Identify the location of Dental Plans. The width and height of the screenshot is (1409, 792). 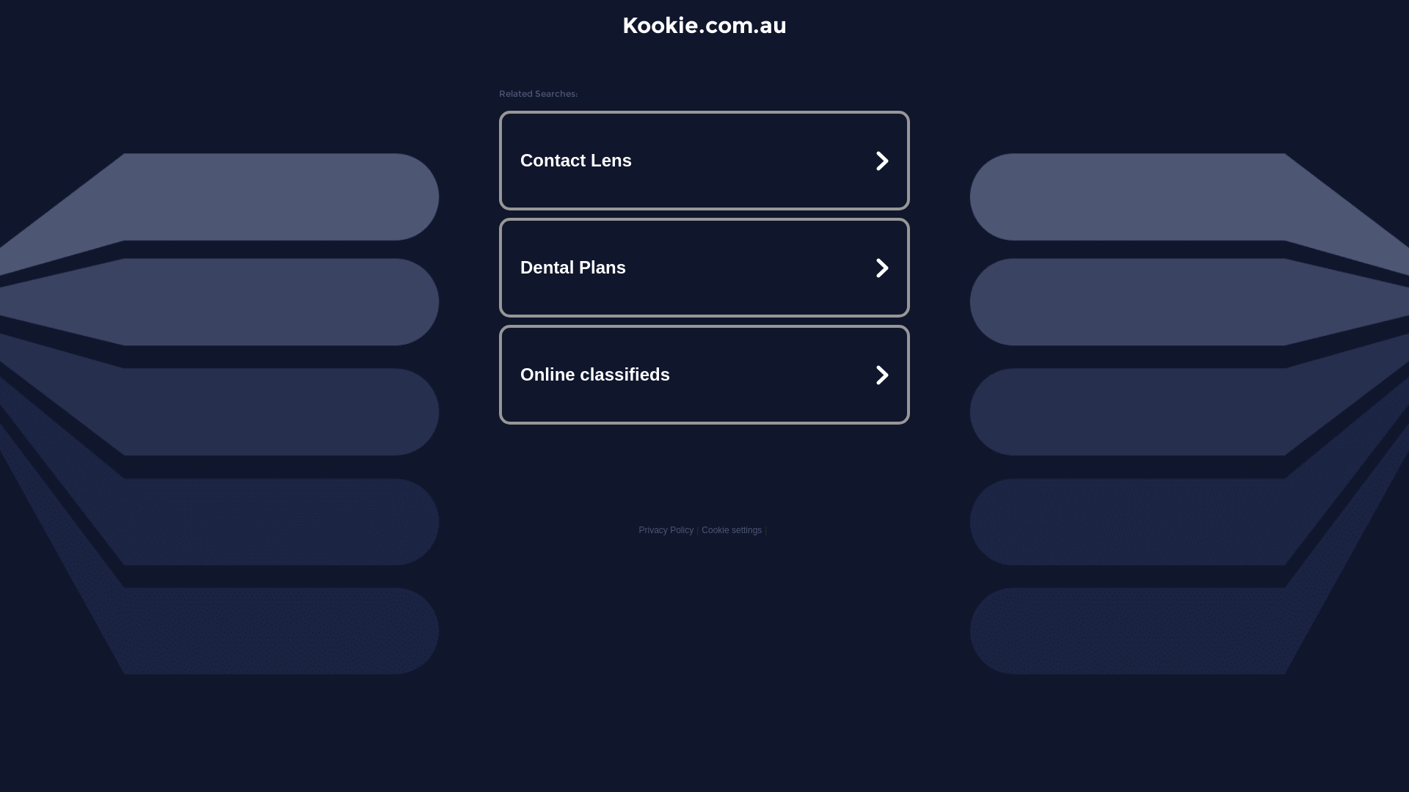
(704, 268).